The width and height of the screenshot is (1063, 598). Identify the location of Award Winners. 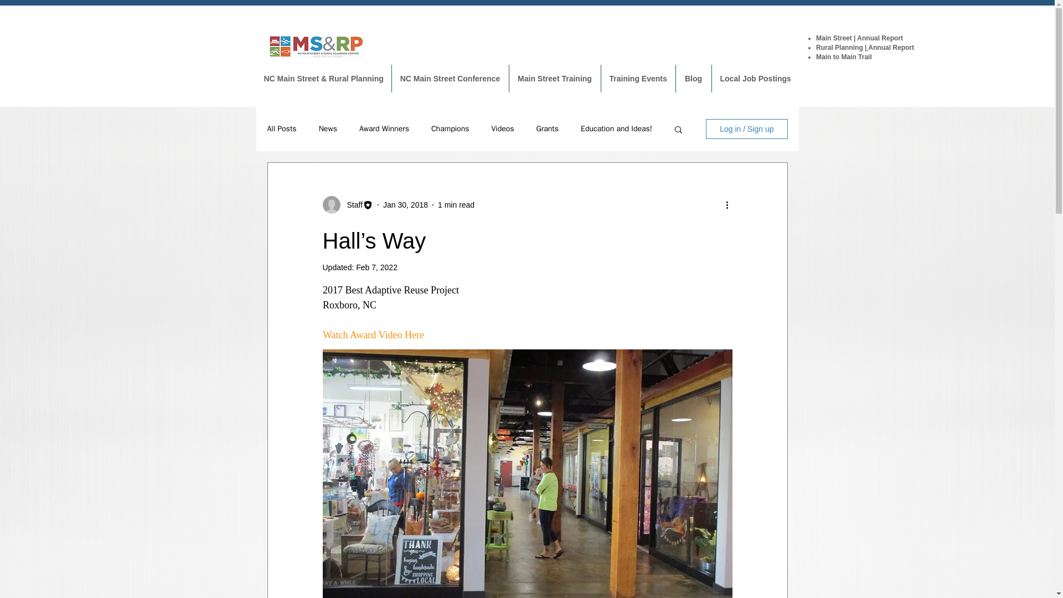
(384, 128).